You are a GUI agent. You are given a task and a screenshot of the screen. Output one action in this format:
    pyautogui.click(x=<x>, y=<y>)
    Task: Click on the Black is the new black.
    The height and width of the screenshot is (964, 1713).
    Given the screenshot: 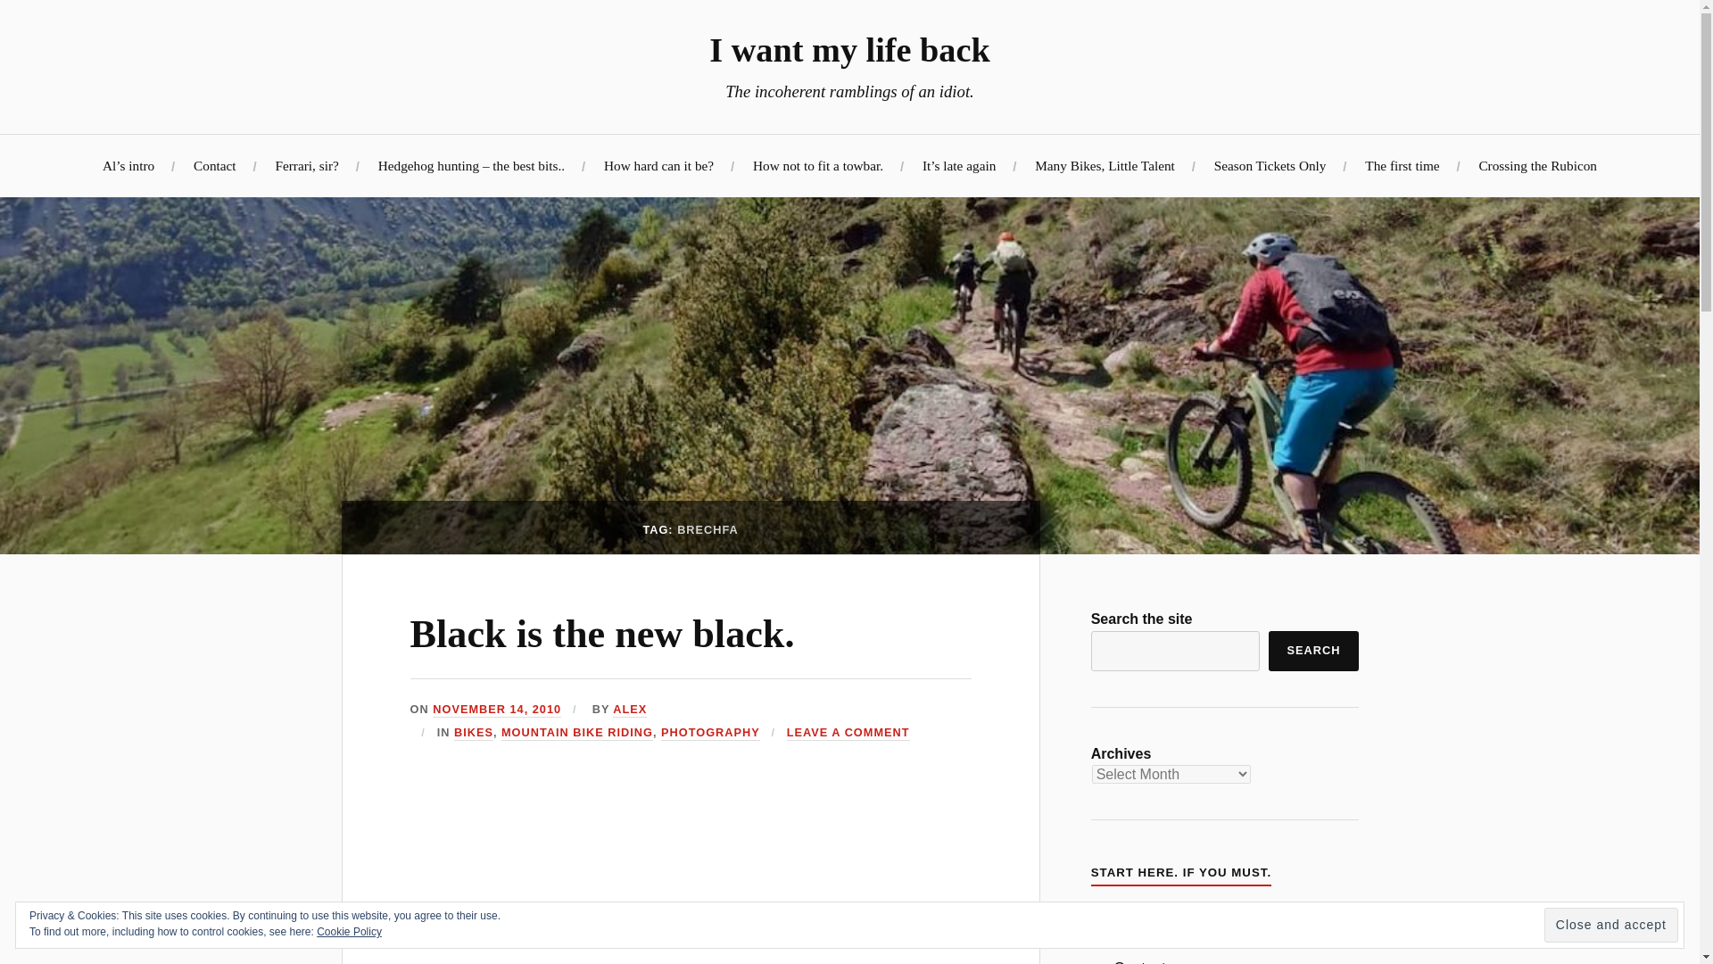 What is the action you would take?
    pyautogui.click(x=602, y=634)
    